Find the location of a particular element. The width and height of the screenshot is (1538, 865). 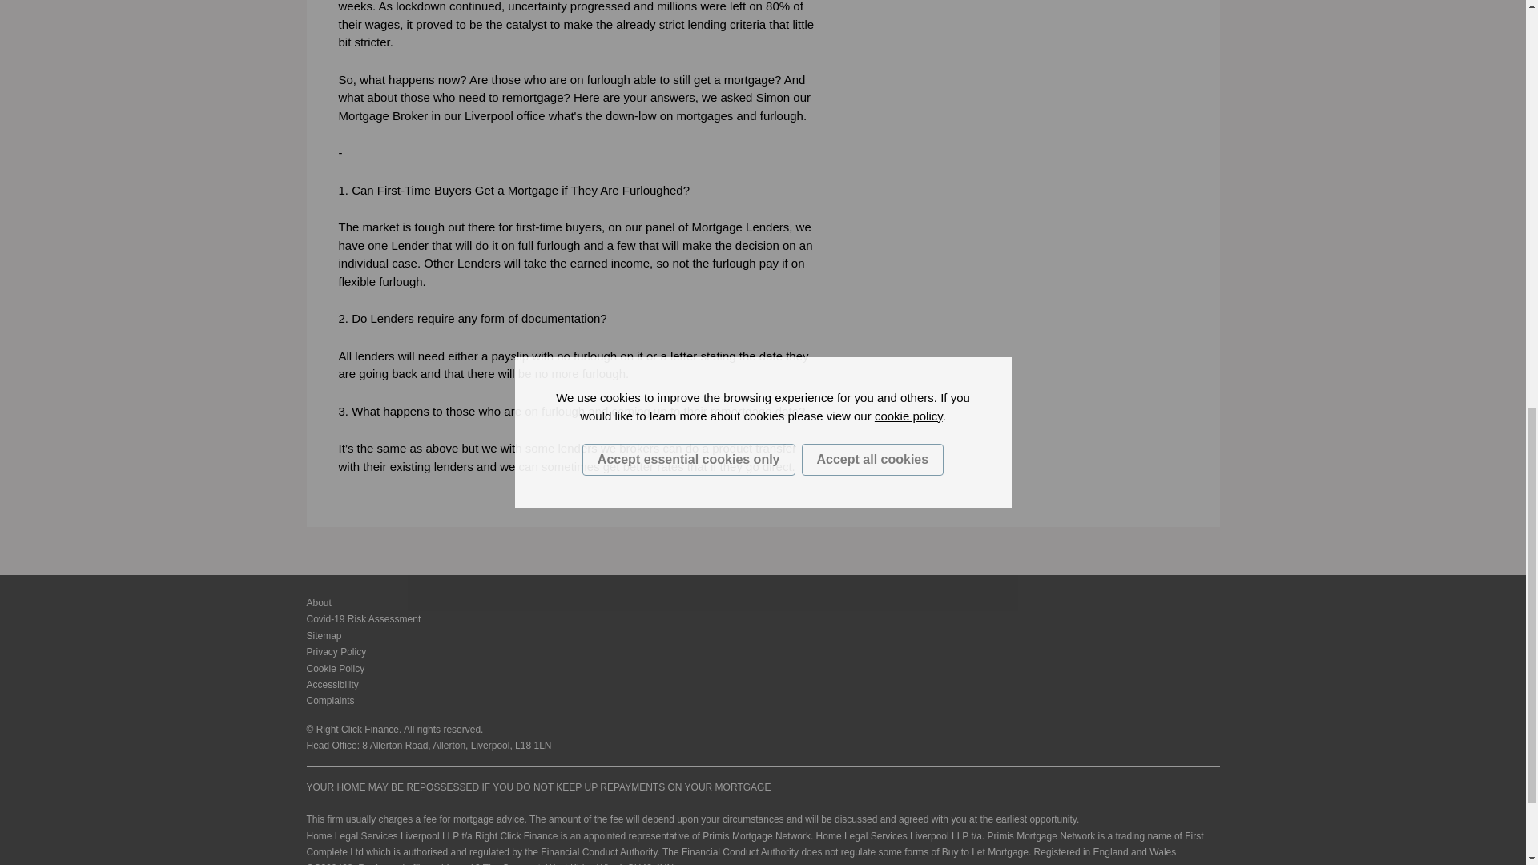

Sitemap is located at coordinates (324, 636).